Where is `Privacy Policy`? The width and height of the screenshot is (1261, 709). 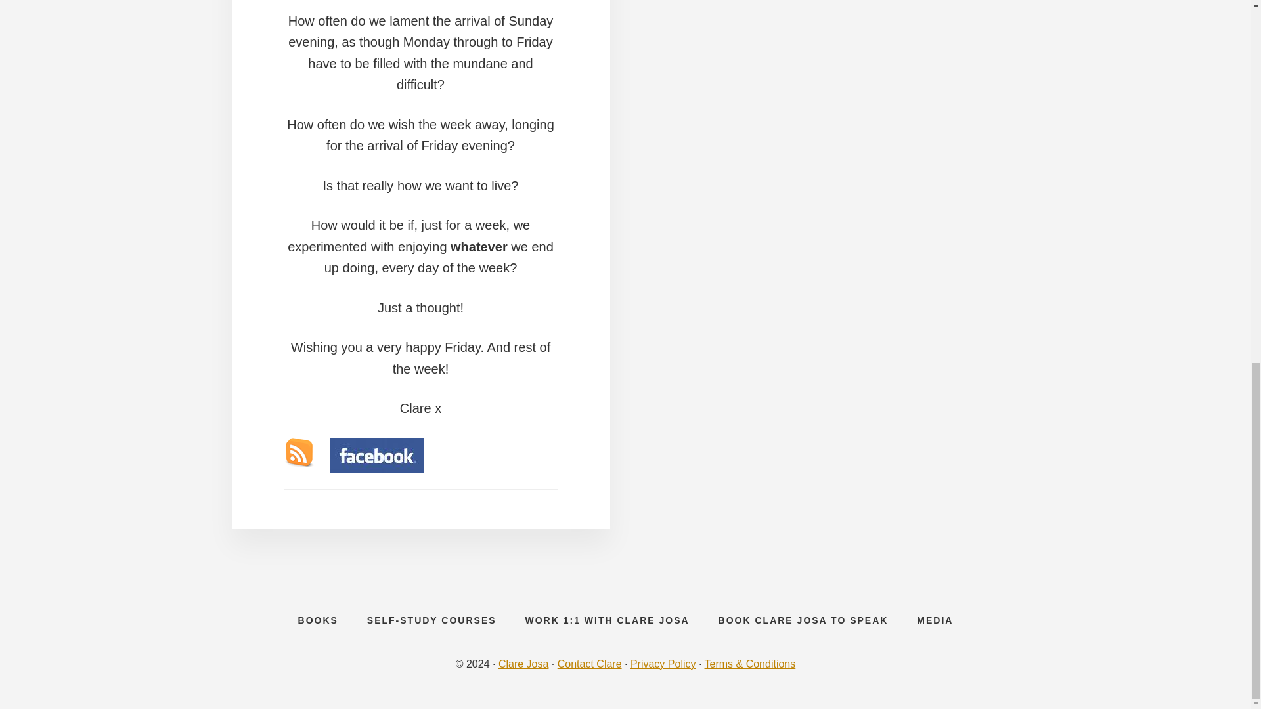 Privacy Policy is located at coordinates (663, 664).